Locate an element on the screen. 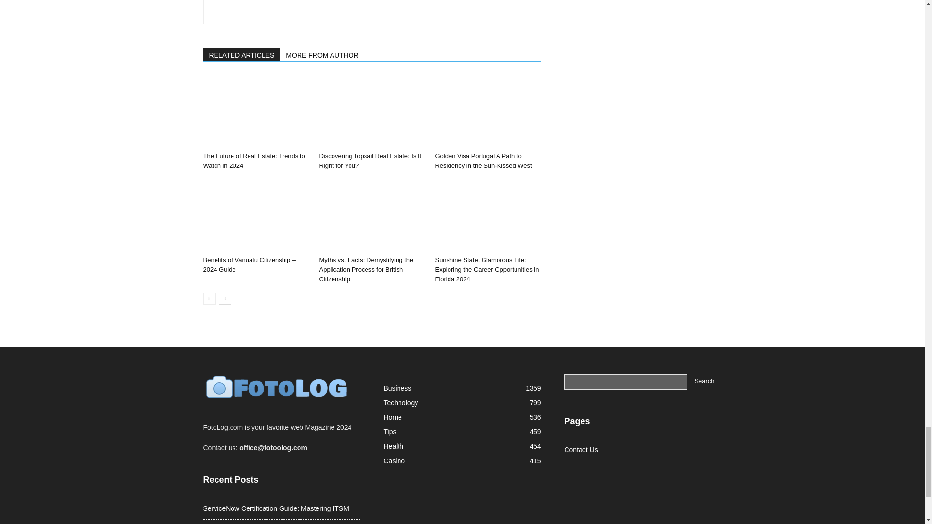 The width and height of the screenshot is (932, 524). Discovering Topsail Real Estate: Is It Right for You? is located at coordinates (370, 161).